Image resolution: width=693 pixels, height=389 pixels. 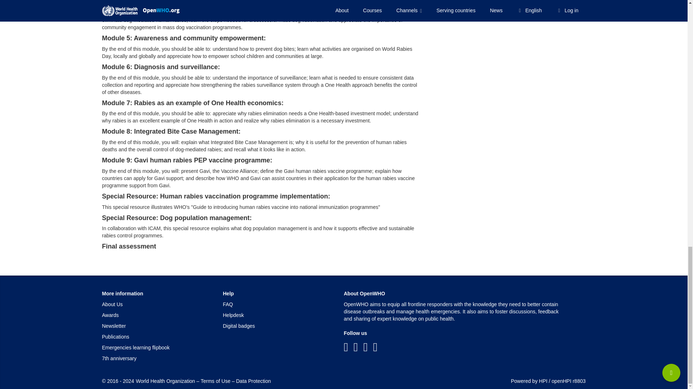 What do you see at coordinates (136, 347) in the screenshot?
I see `Emergencies learning flipbook` at bounding box center [136, 347].